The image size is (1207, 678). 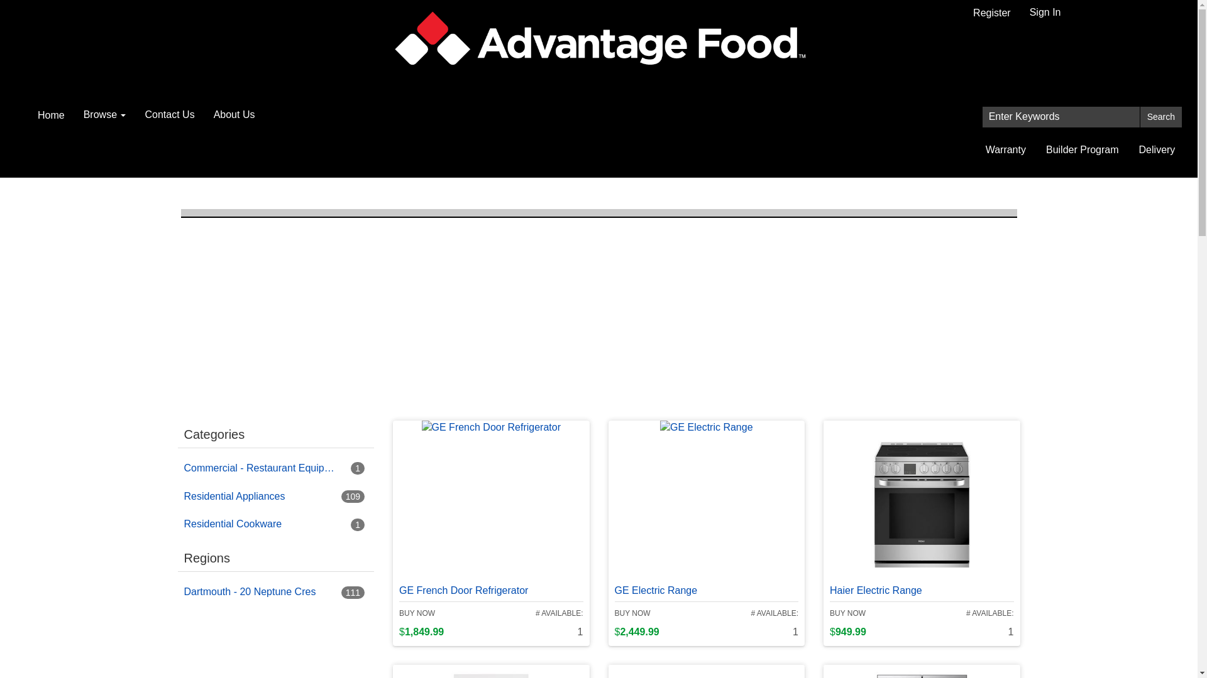 What do you see at coordinates (279, 593) in the screenshot?
I see `Dartmouth - 20 Neptune Cres
111` at bounding box center [279, 593].